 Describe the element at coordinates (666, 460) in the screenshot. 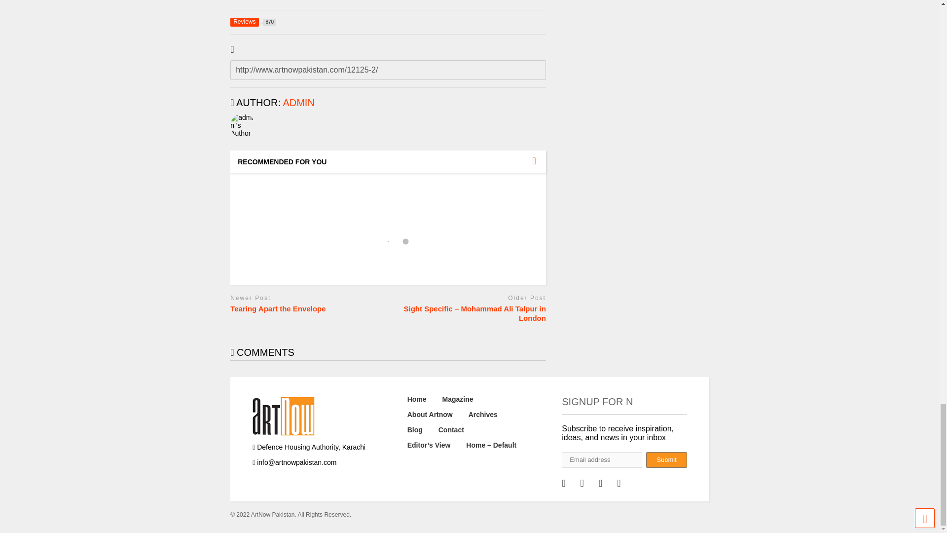

I see `Submit` at that location.